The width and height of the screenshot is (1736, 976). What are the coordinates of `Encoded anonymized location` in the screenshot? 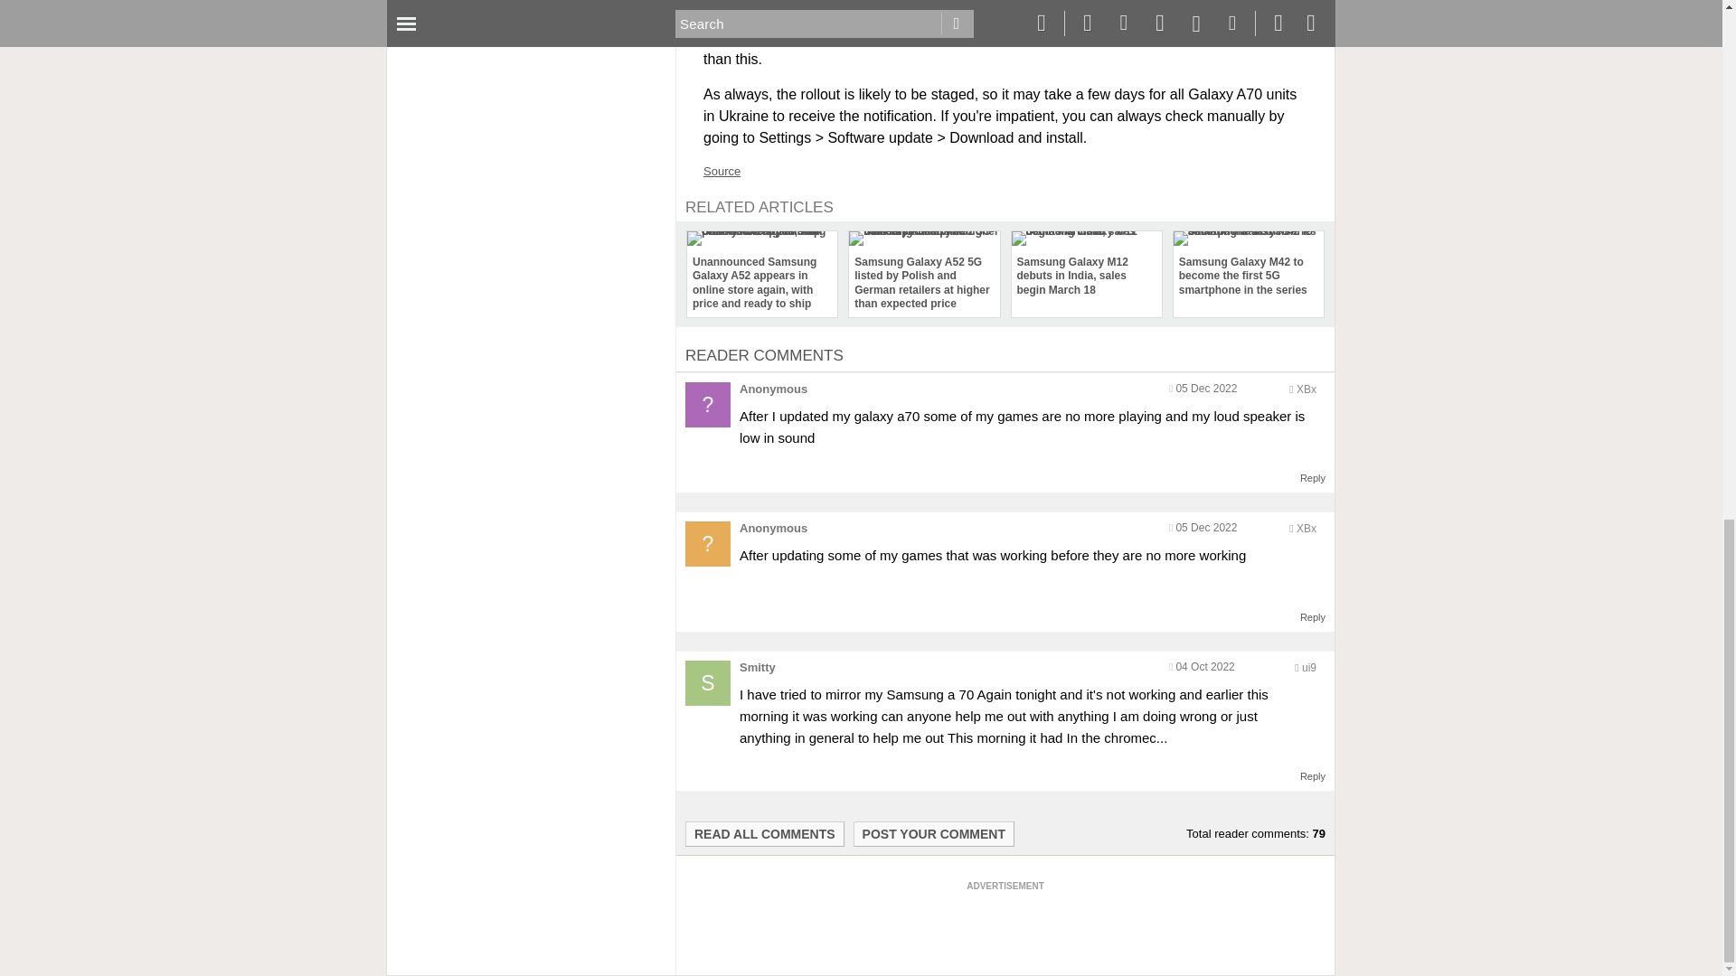 It's located at (1309, 668).